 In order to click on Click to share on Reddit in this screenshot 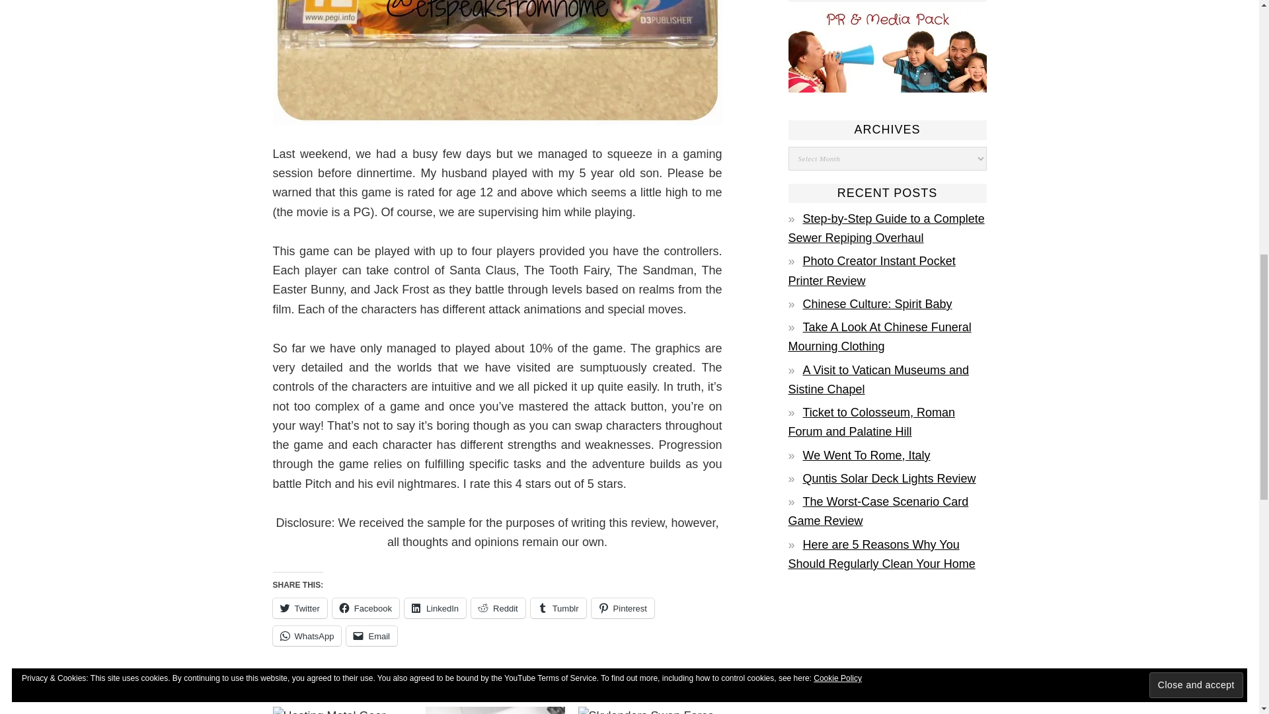, I will do `click(498, 608)`.